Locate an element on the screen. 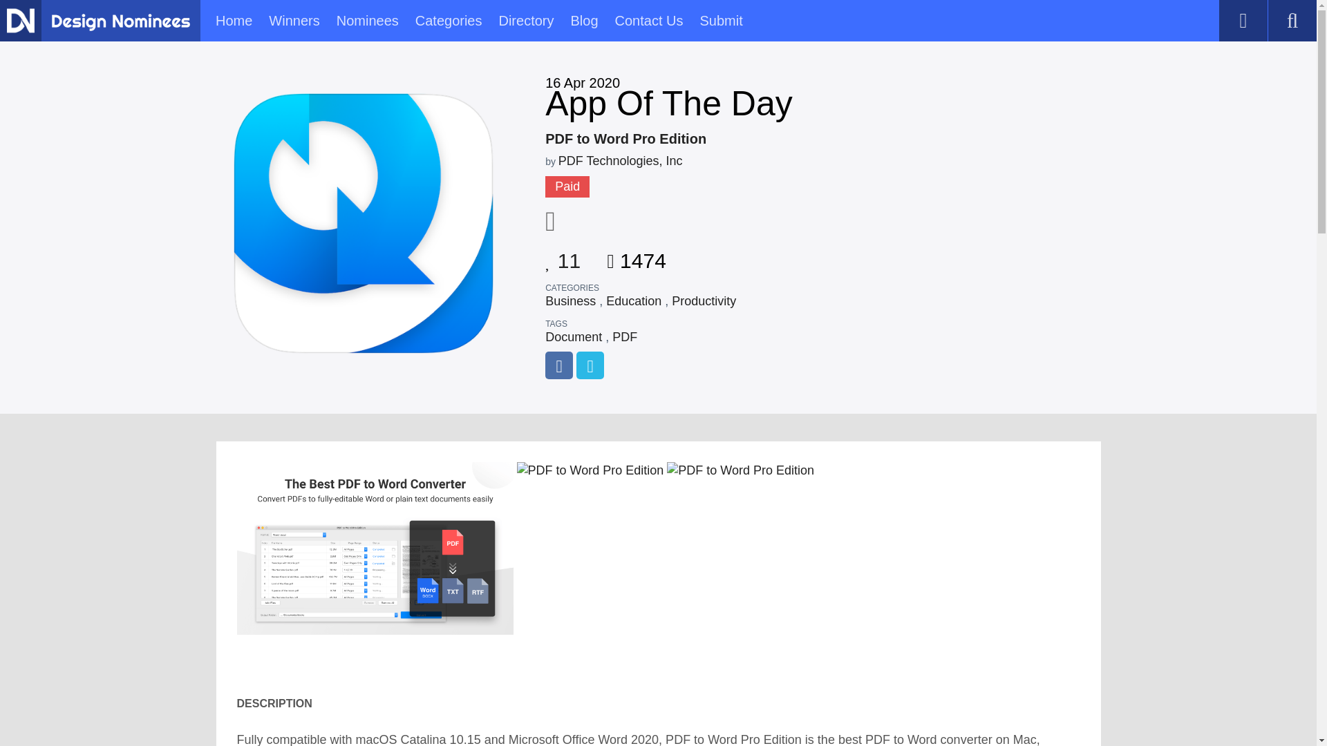 The height and width of the screenshot is (746, 1327). Design Nominees is located at coordinates (120, 22).